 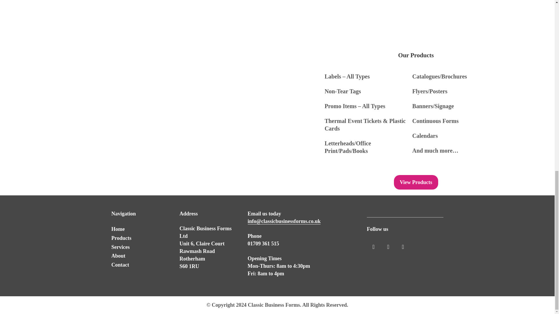 I want to click on View Products, so click(x=416, y=182).